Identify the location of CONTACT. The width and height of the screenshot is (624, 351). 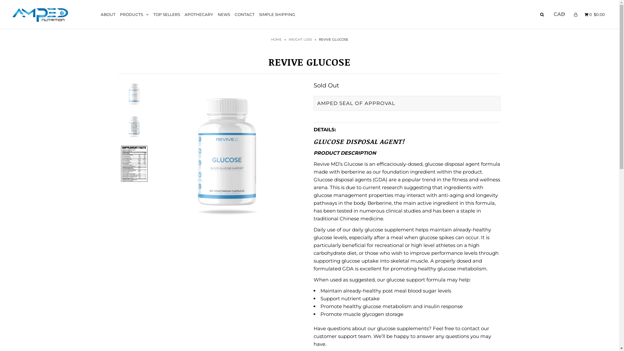
(244, 14).